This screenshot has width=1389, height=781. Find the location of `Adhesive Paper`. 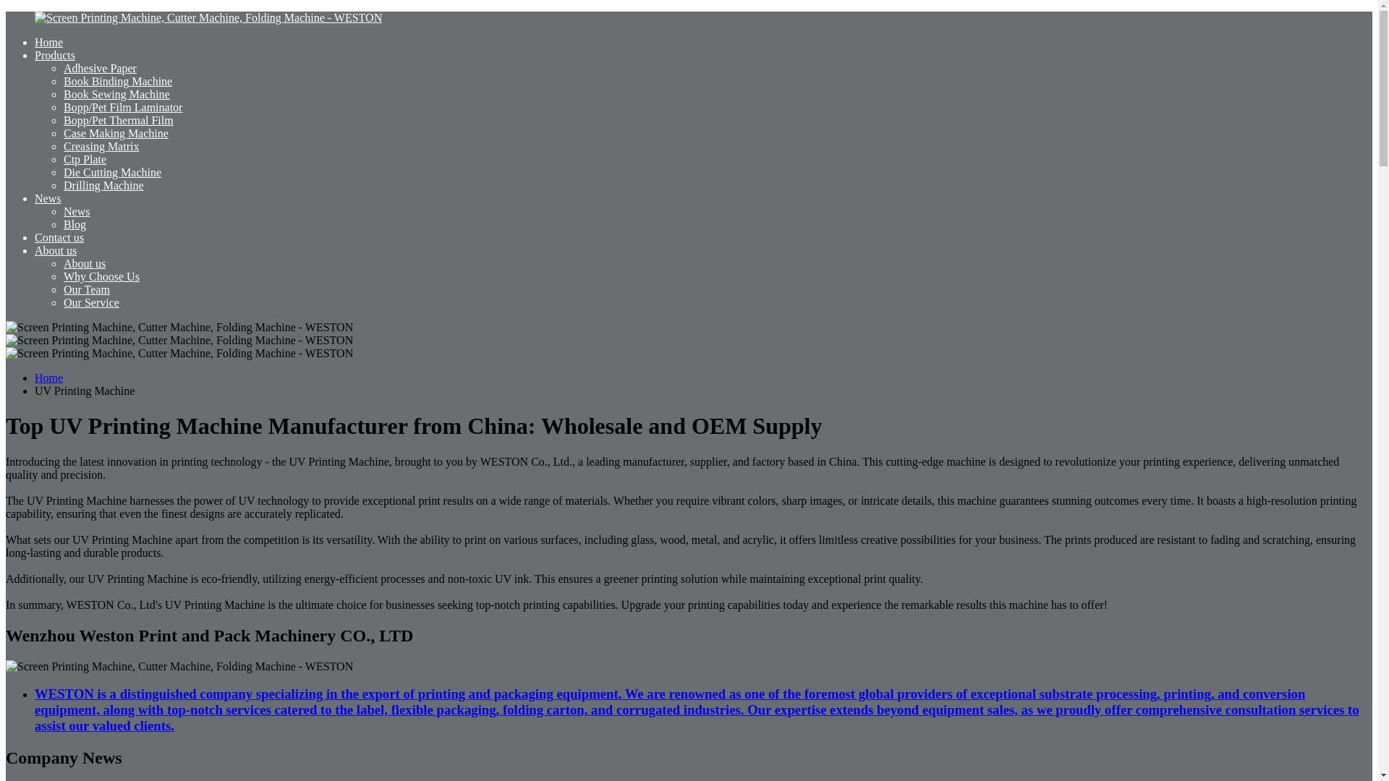

Adhesive Paper is located at coordinates (100, 68).